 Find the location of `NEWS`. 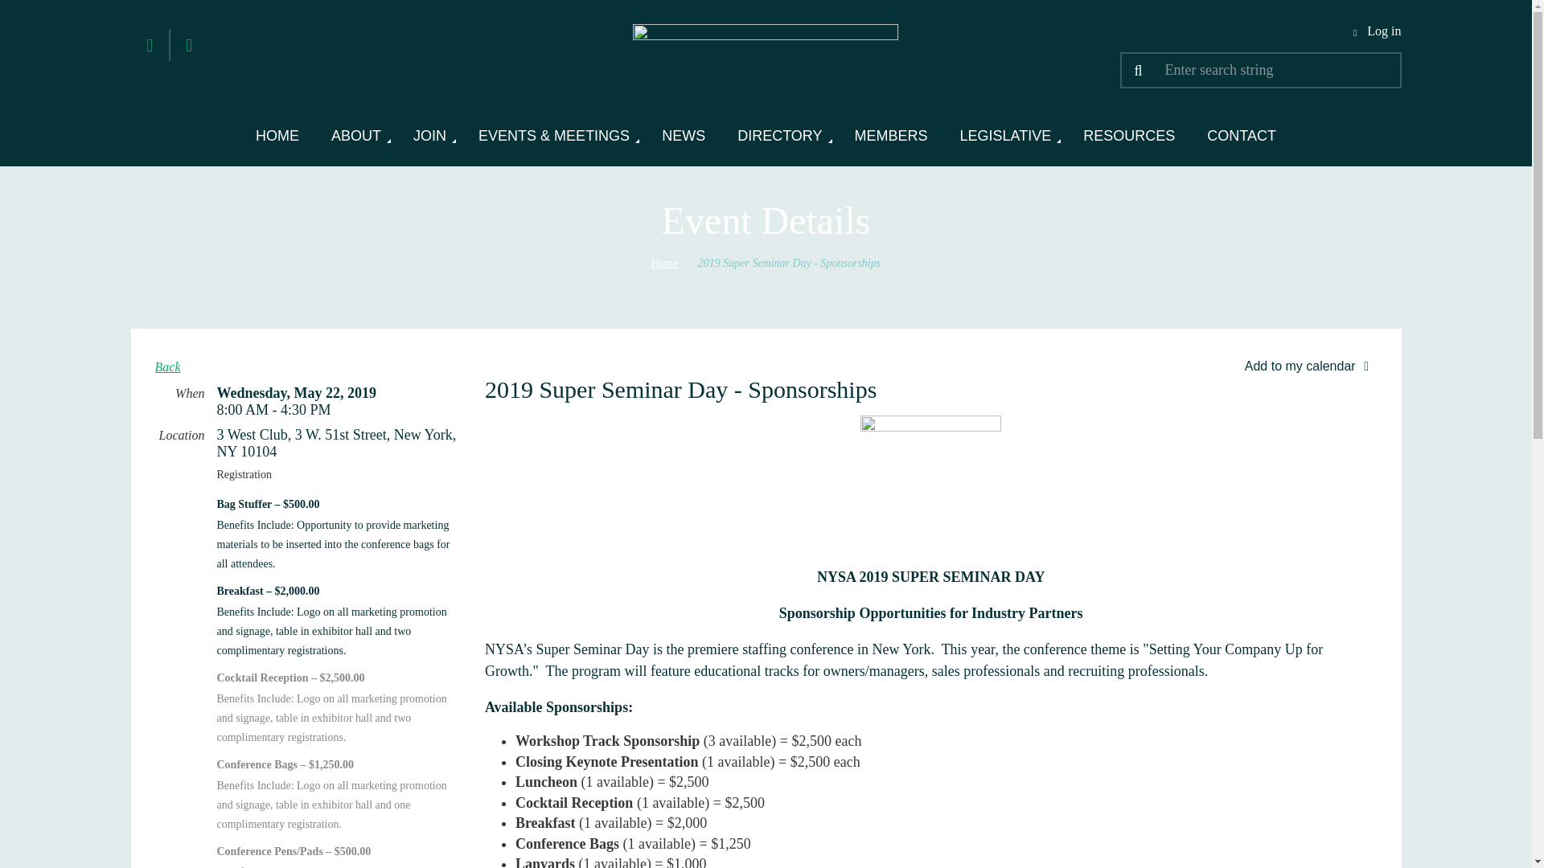

NEWS is located at coordinates (683, 140).